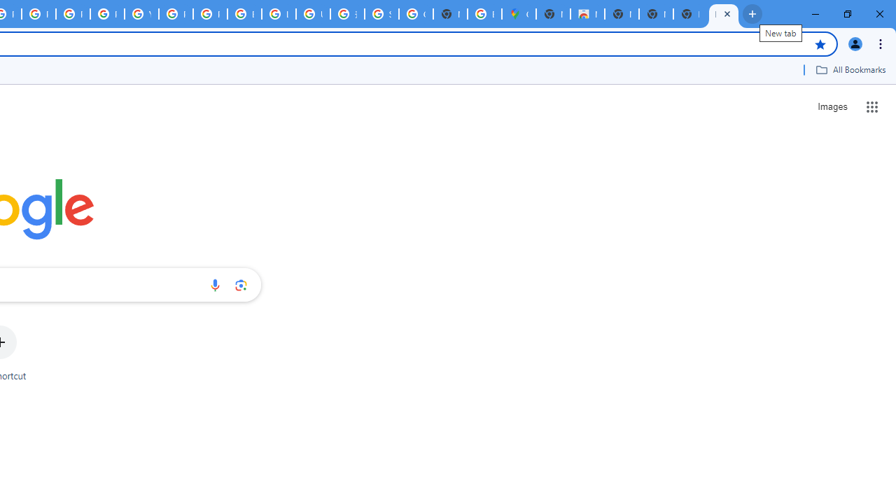 This screenshot has height=504, width=896. I want to click on Search by image, so click(241, 285).